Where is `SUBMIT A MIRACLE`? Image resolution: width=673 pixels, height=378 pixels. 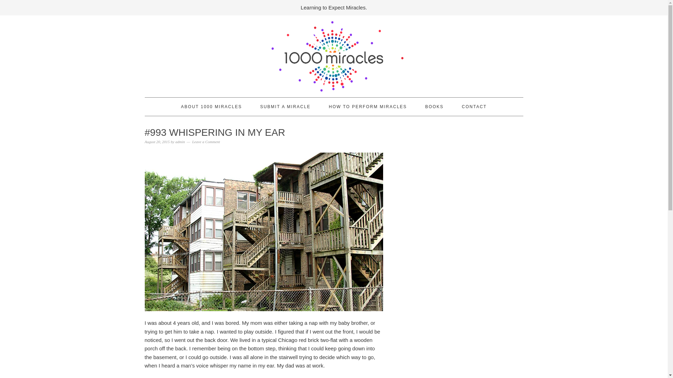 SUBMIT A MIRACLE is located at coordinates (285, 106).